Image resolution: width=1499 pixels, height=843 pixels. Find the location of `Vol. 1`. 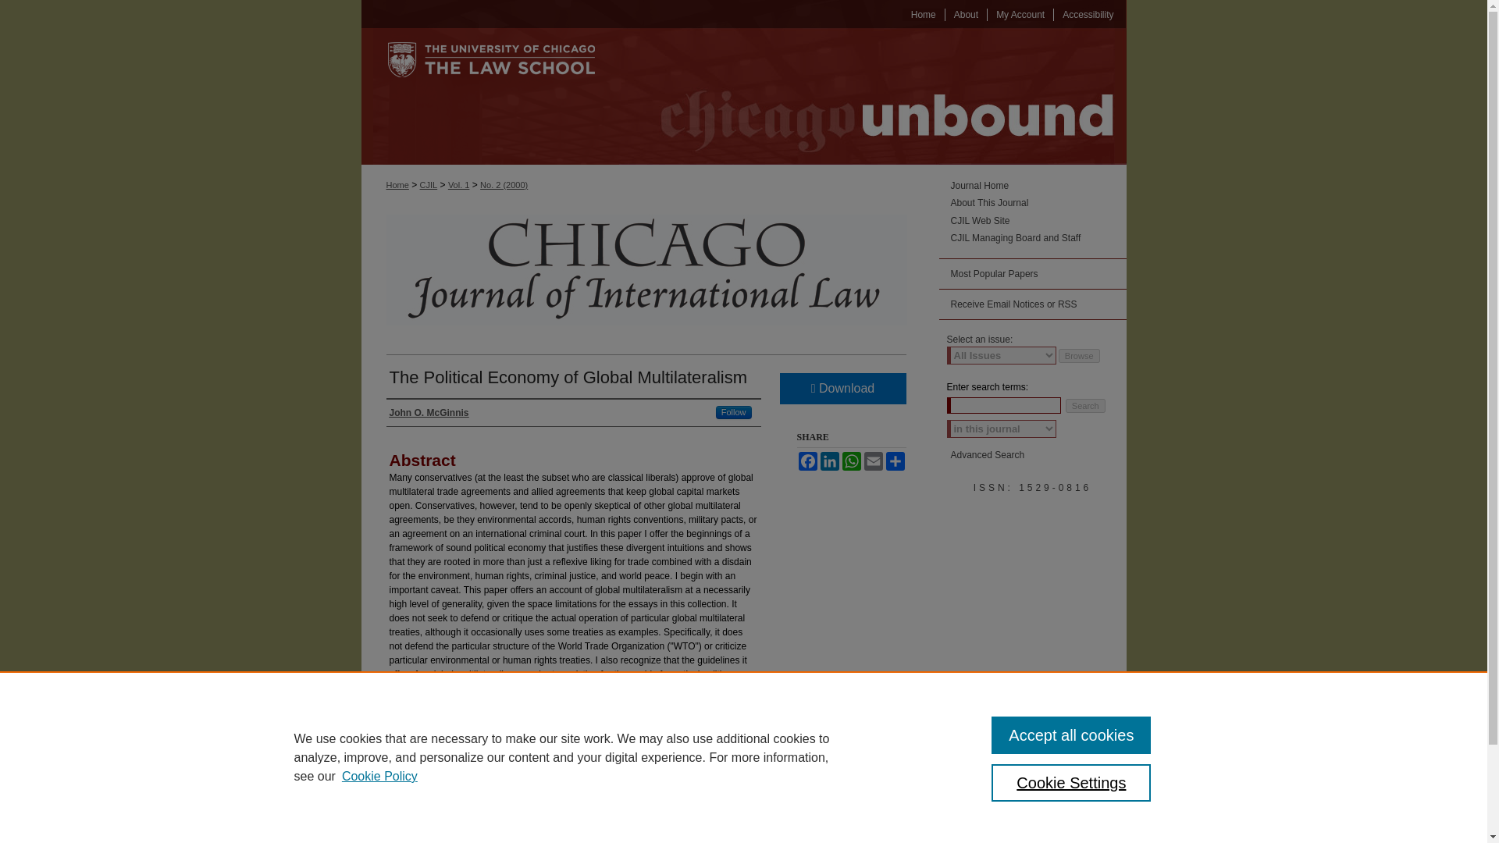

Vol. 1 is located at coordinates (459, 185).